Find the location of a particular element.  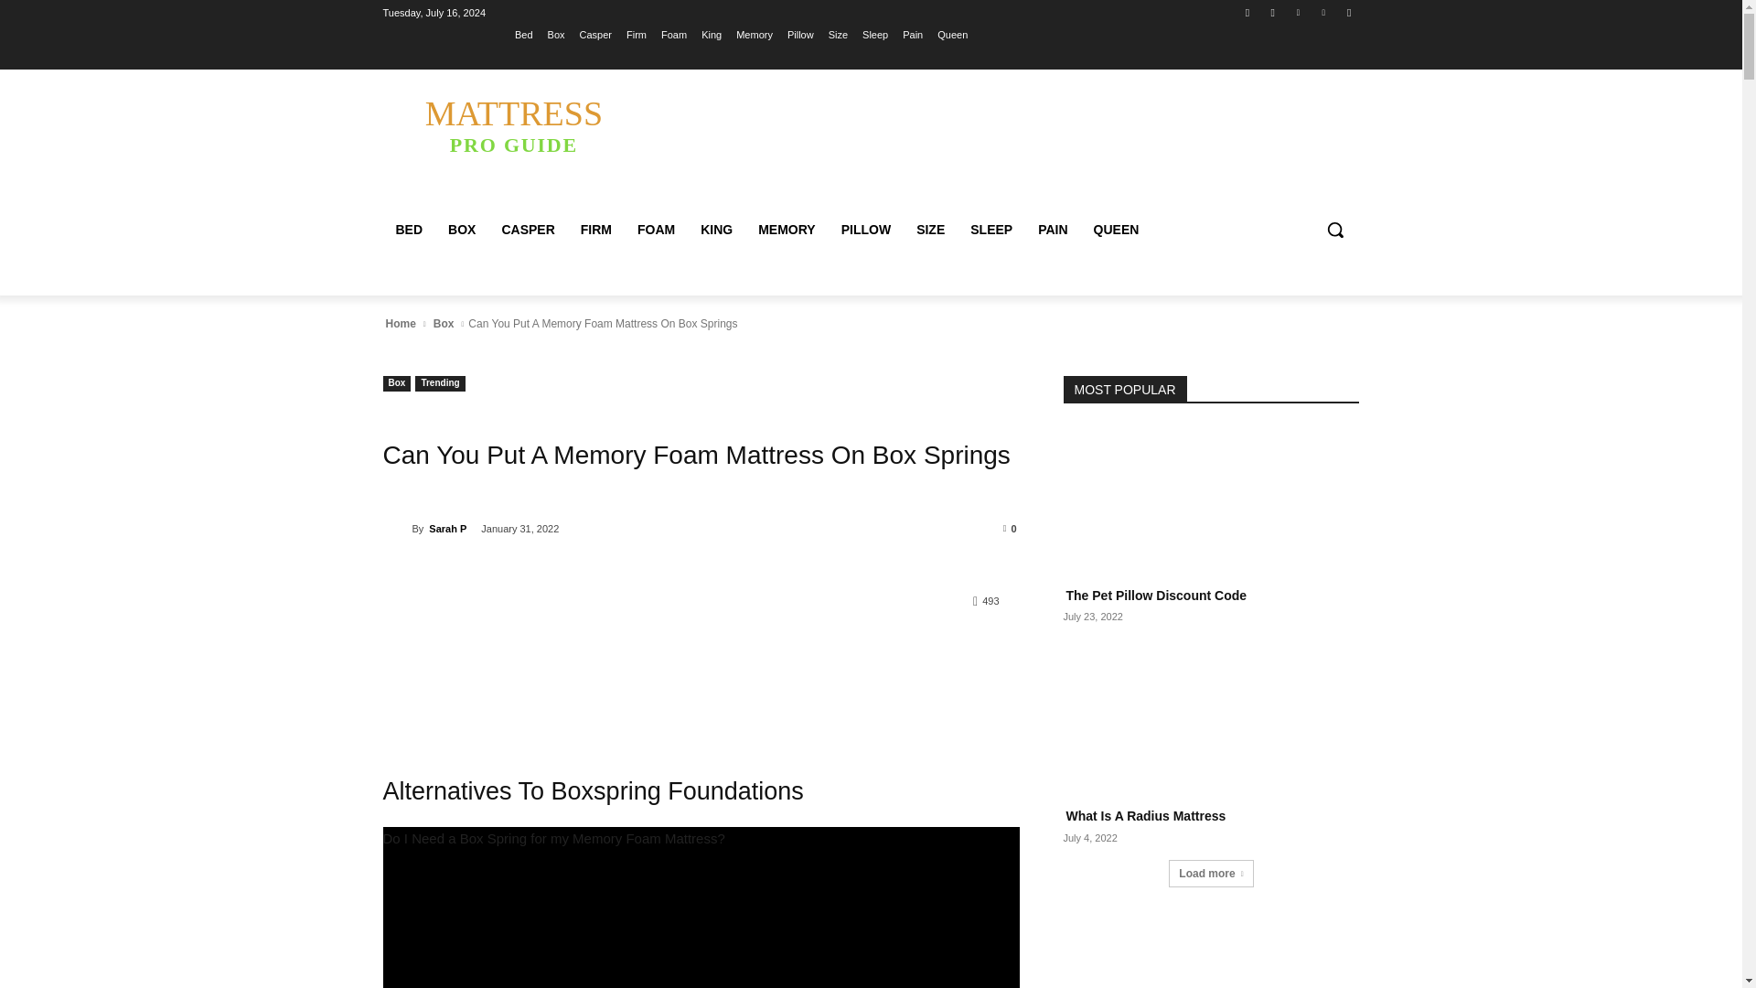

Vimeo is located at coordinates (1324, 12).